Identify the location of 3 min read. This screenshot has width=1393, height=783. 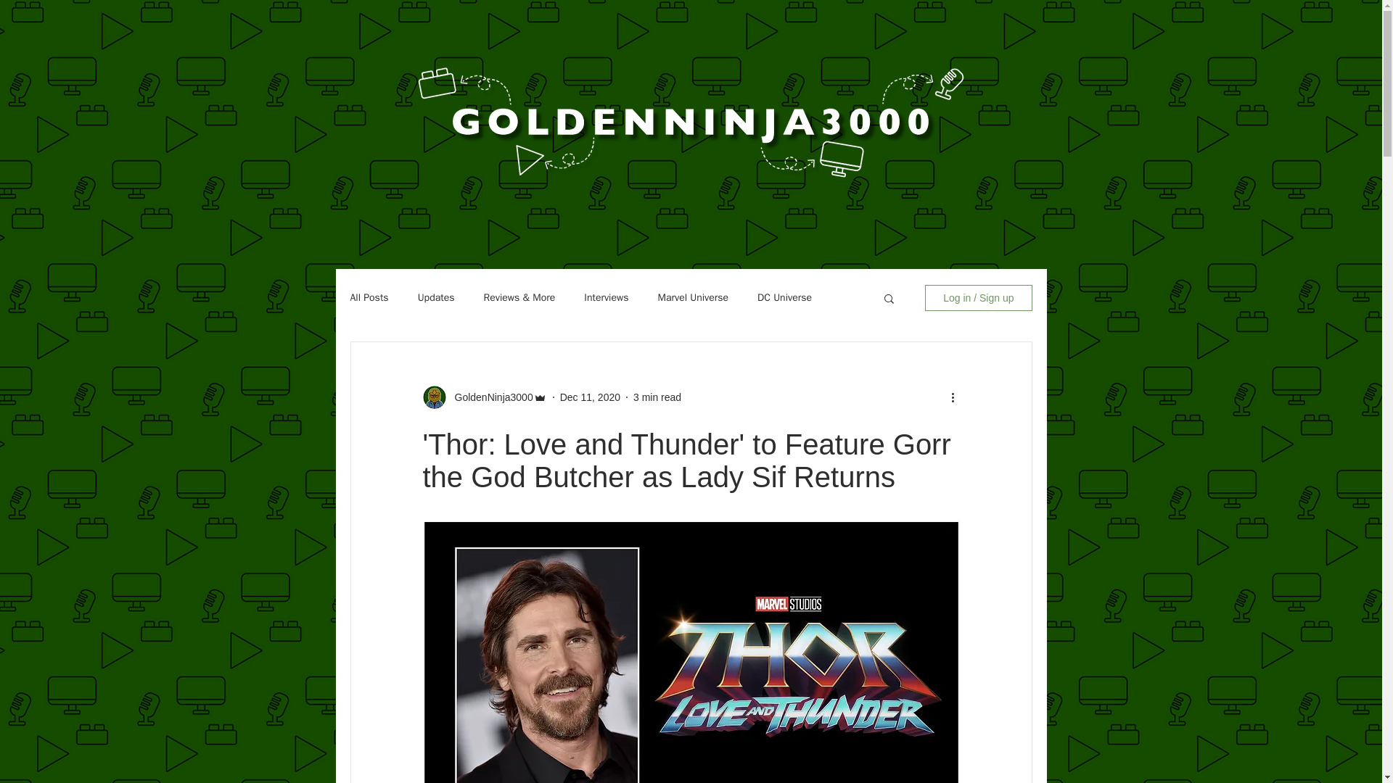
(657, 397).